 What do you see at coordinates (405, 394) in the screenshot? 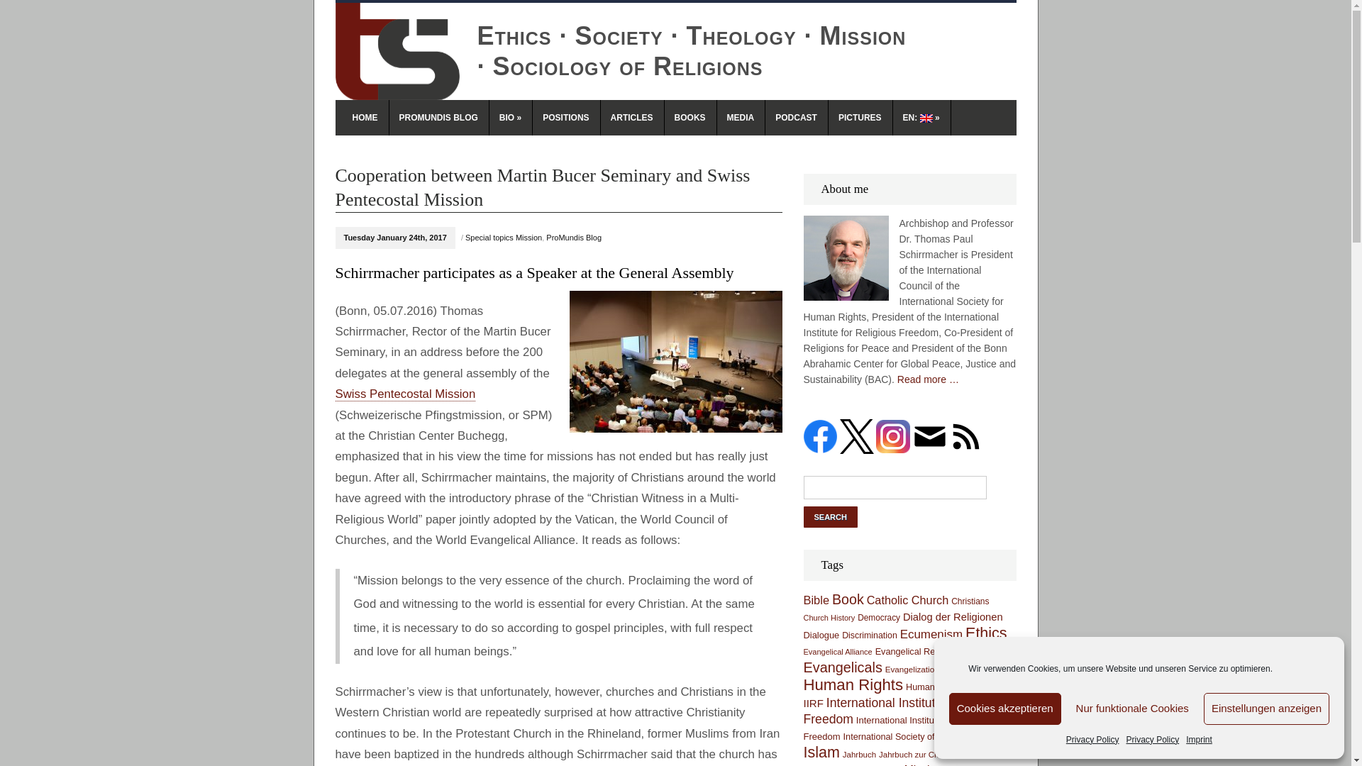
I see `Swiss Pentecostal Mission` at bounding box center [405, 394].